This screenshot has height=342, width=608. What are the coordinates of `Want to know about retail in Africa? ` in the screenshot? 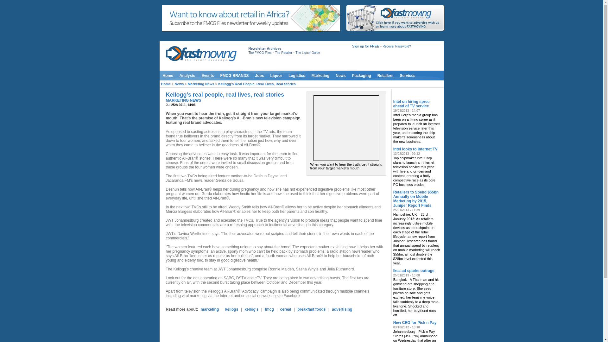 It's located at (251, 18).